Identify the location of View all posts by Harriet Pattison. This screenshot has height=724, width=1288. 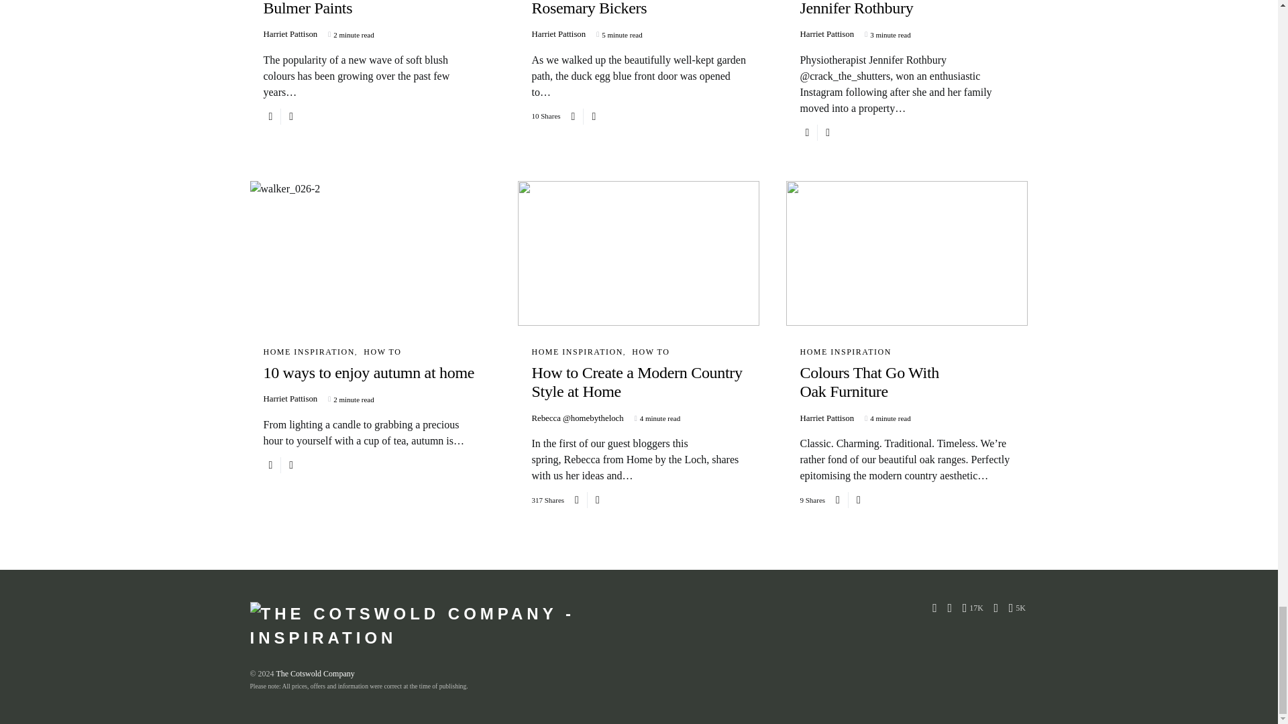
(290, 399).